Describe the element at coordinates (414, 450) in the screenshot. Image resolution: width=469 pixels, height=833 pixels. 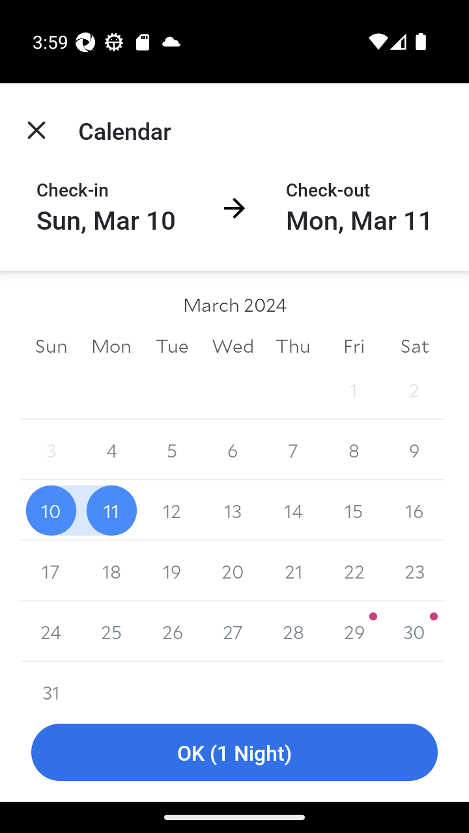
I see `9 9 March 2024` at that location.